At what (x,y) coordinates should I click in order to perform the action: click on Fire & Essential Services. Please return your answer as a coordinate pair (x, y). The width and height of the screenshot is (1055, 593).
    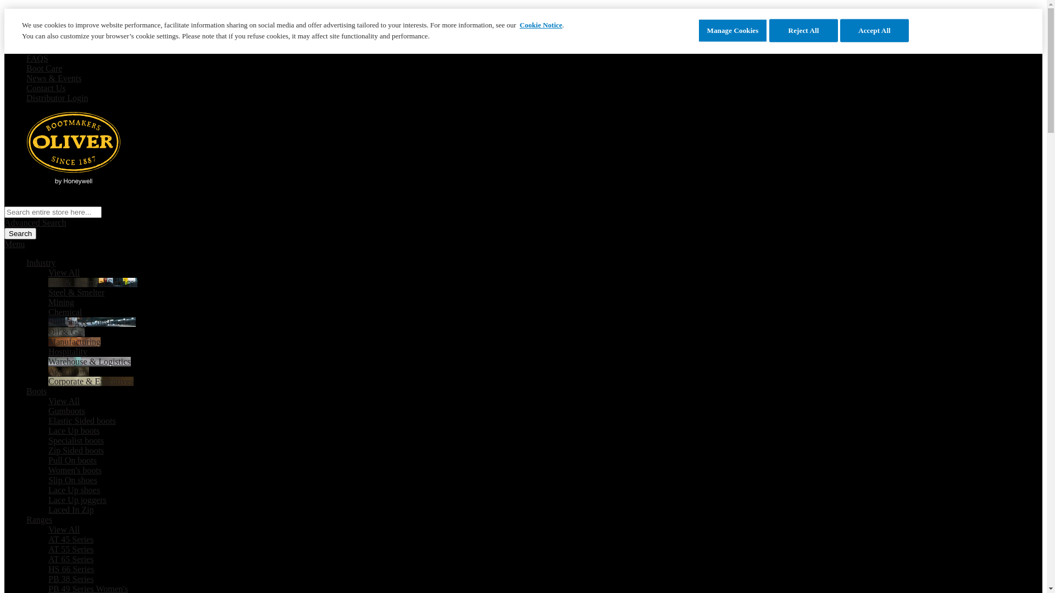
    Looking at the image, I should click on (93, 282).